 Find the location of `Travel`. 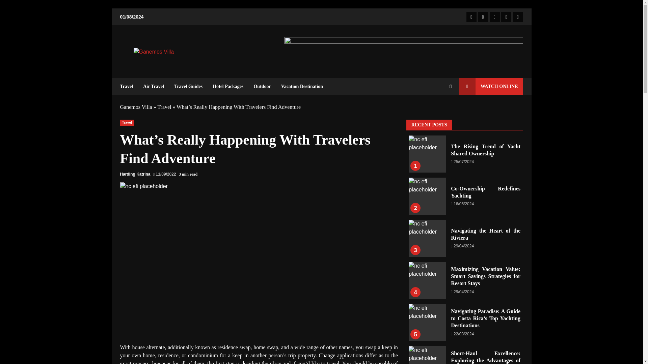

Travel is located at coordinates (129, 86).